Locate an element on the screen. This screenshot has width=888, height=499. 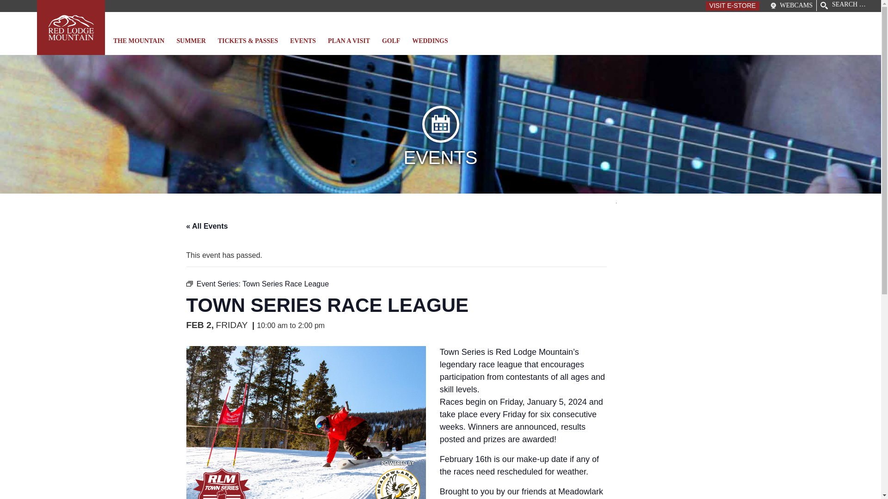
Event Series is located at coordinates (189, 284).